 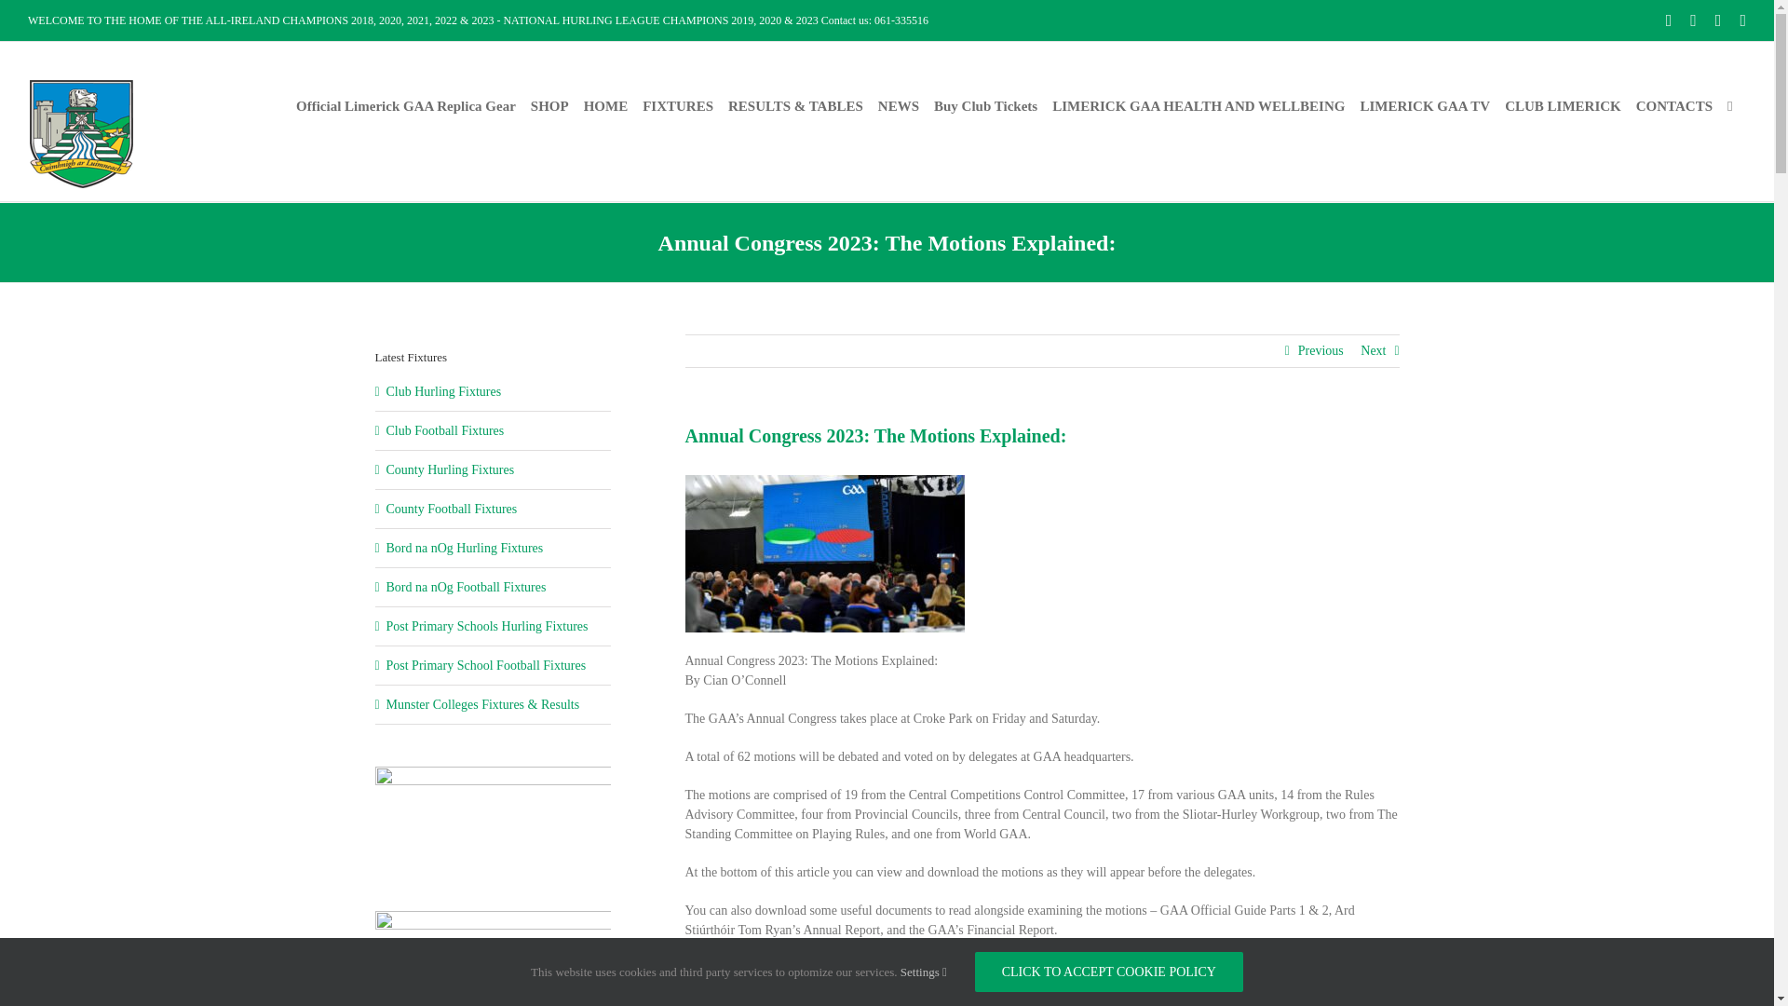 What do you see at coordinates (678, 106) in the screenshot?
I see `FIXTURES` at bounding box center [678, 106].